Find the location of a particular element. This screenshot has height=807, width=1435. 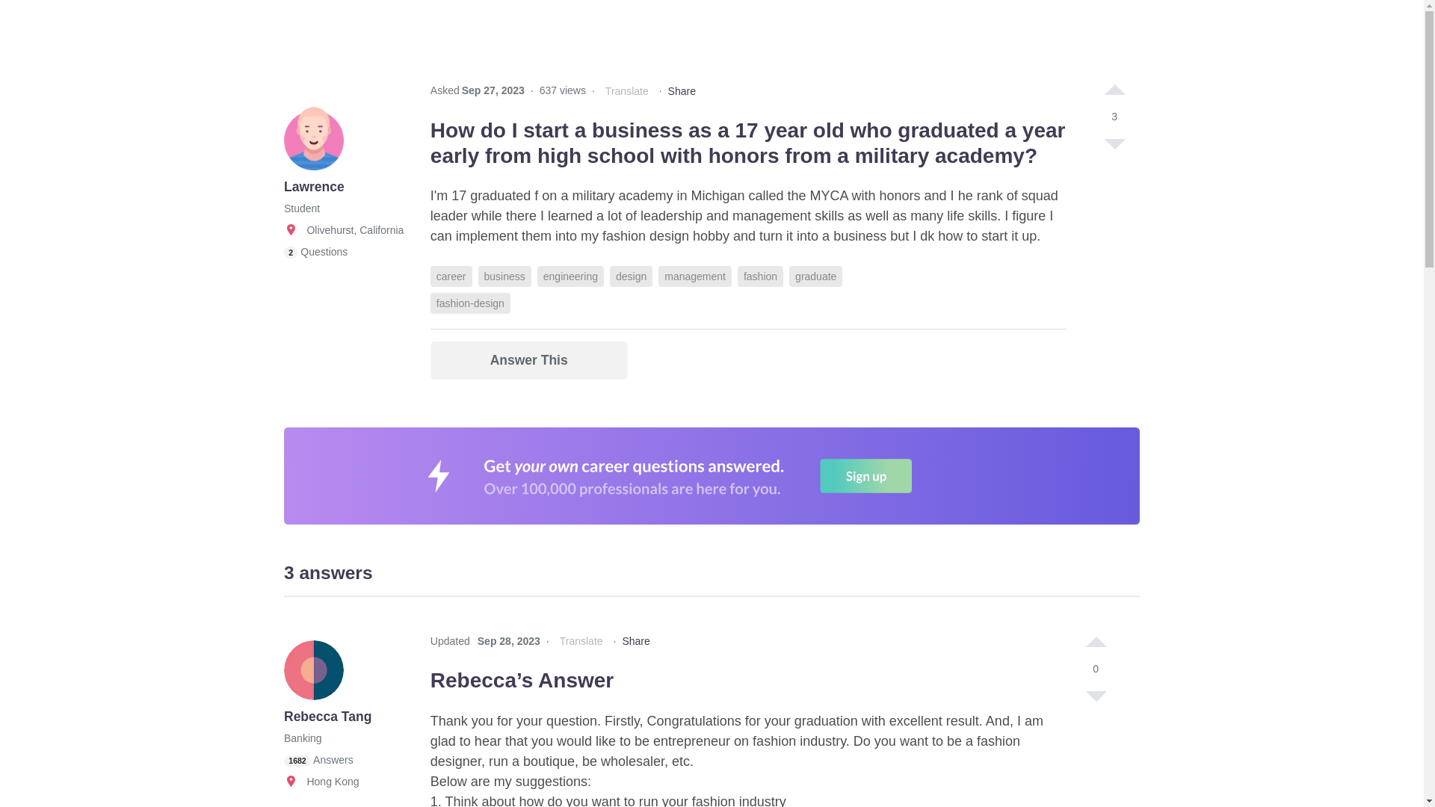

fashion-design is located at coordinates (471, 303).